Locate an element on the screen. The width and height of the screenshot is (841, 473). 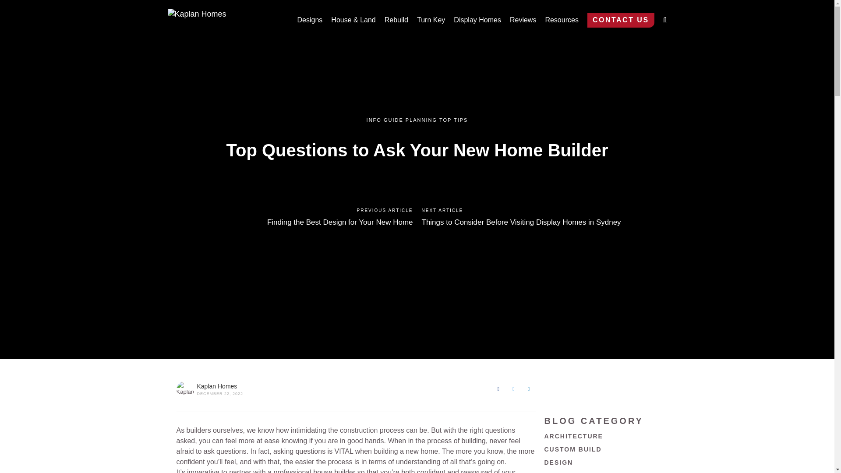
Designs is located at coordinates (310, 20).